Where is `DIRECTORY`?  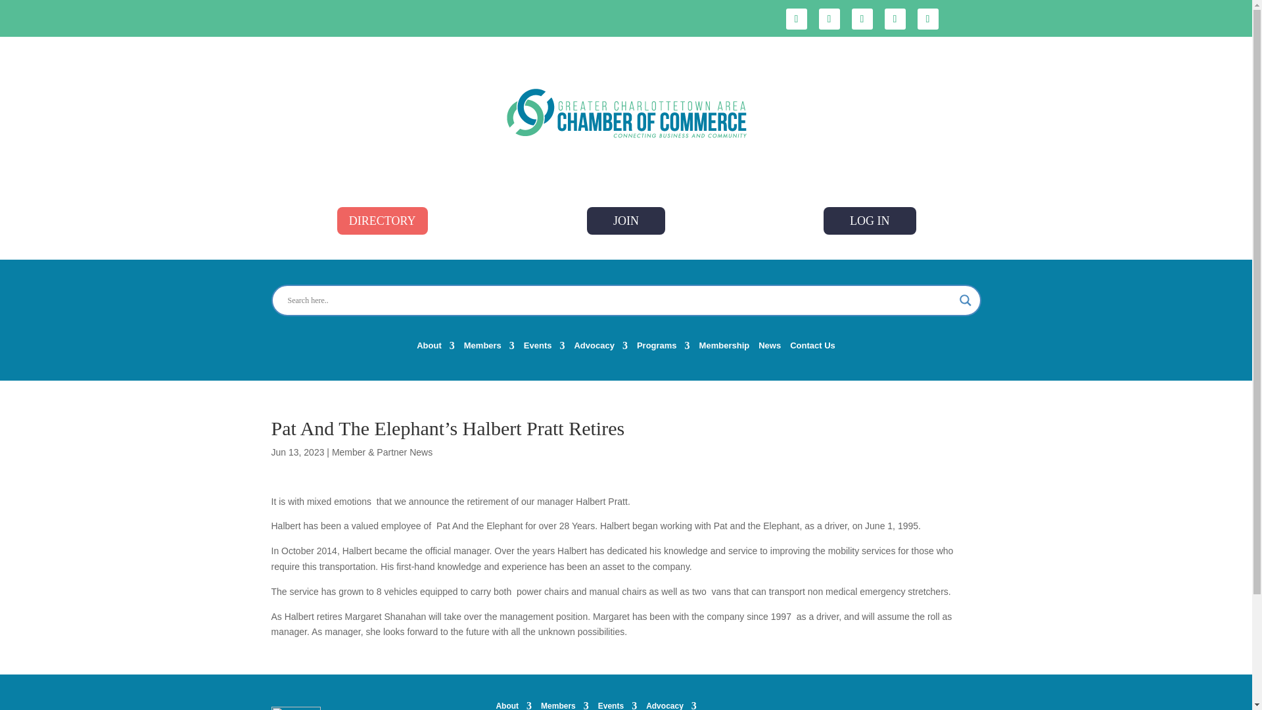 DIRECTORY is located at coordinates (382, 221).